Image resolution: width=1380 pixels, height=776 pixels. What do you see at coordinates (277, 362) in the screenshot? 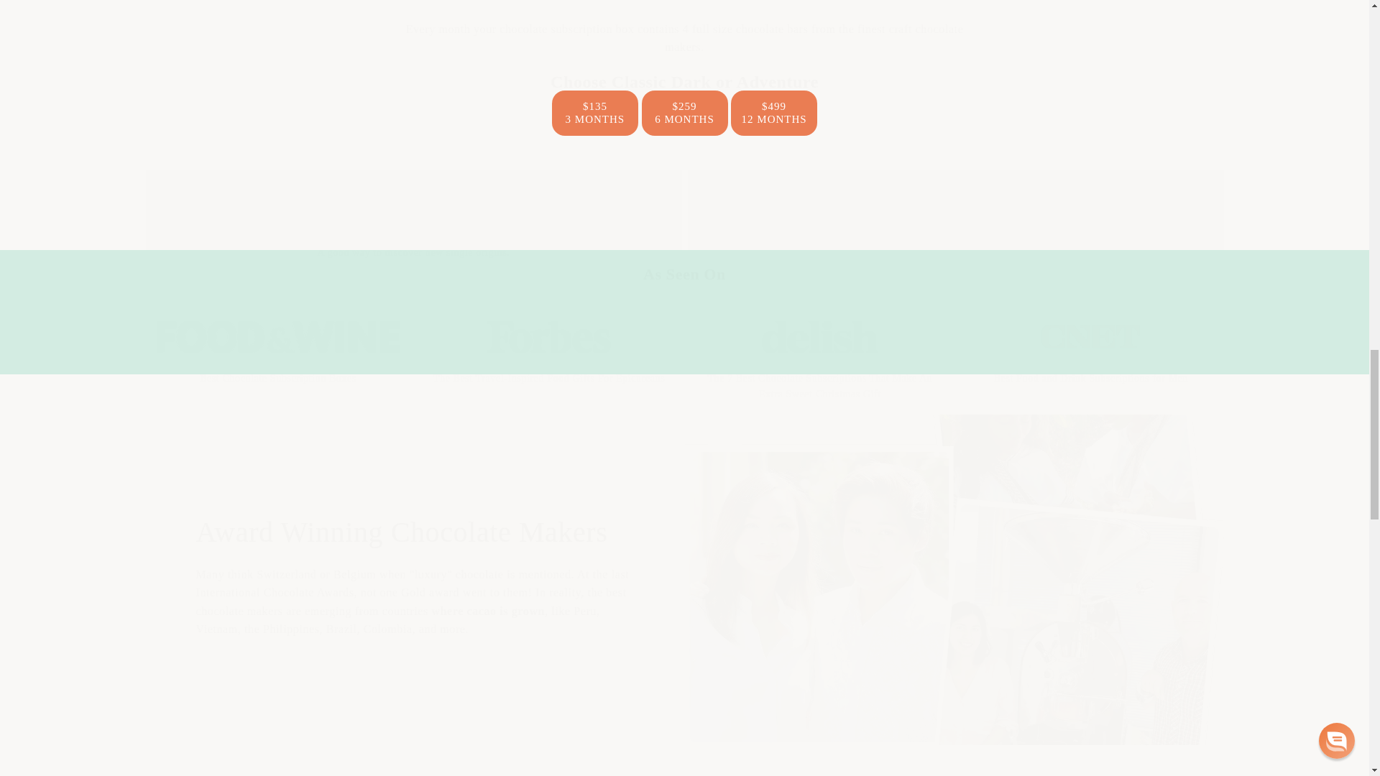
I see `Best Chocolate Subscription Boxes` at bounding box center [277, 362].